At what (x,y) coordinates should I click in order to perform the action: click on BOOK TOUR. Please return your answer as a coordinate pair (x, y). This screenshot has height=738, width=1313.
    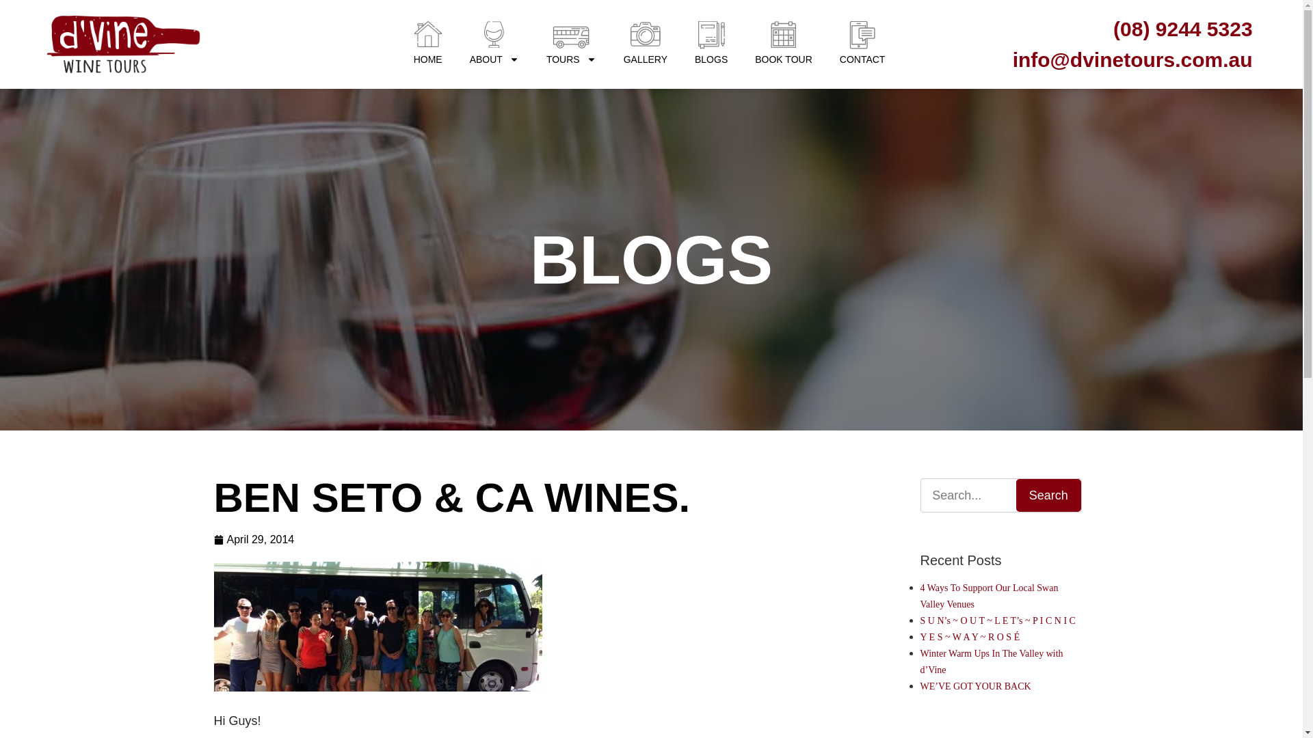
    Looking at the image, I should click on (784, 59).